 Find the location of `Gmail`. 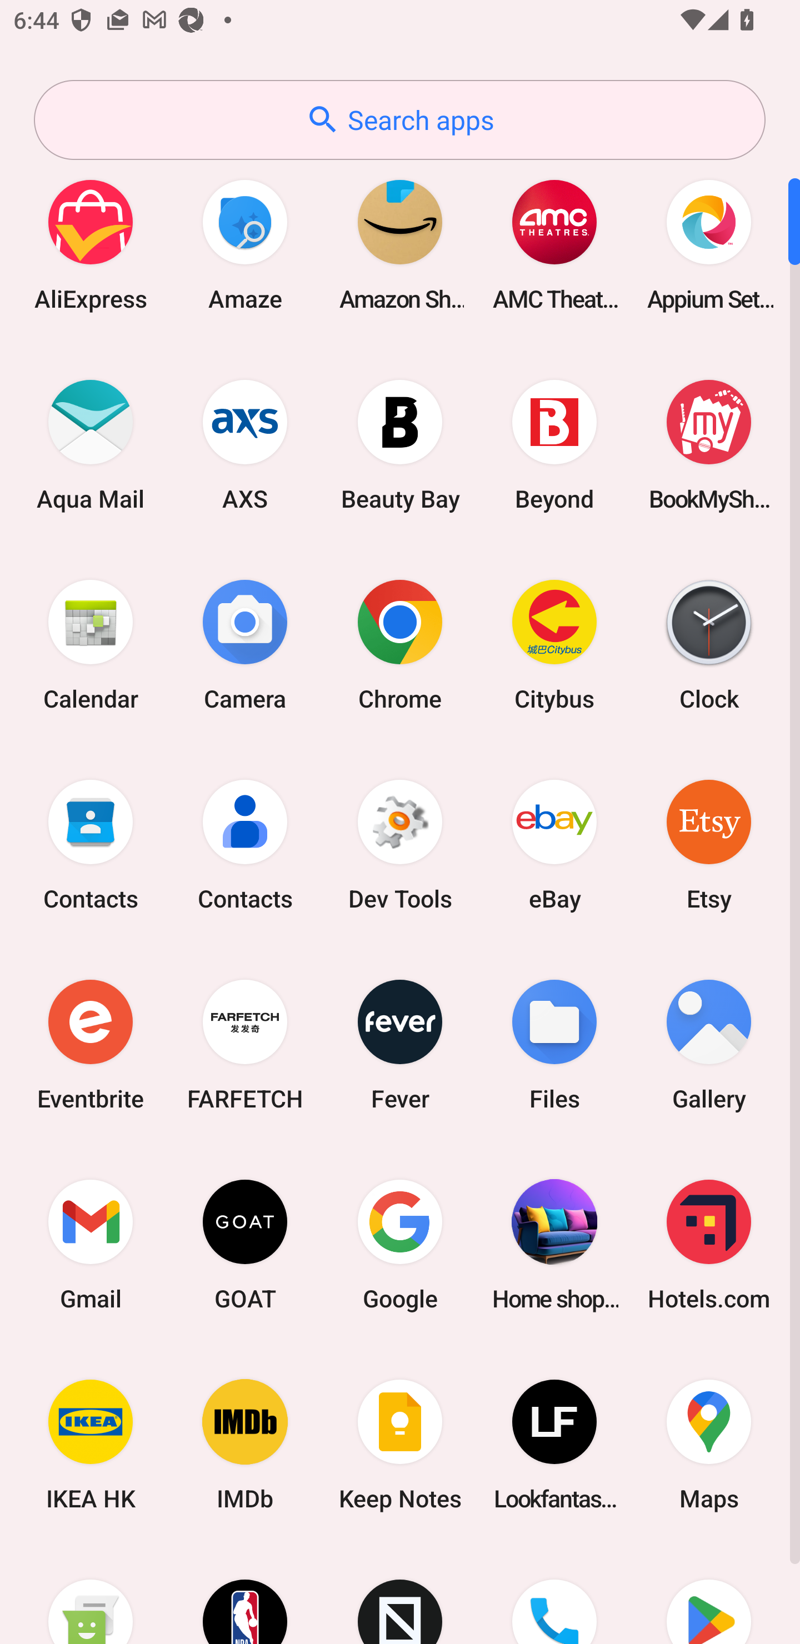

Gmail is located at coordinates (91, 1244).